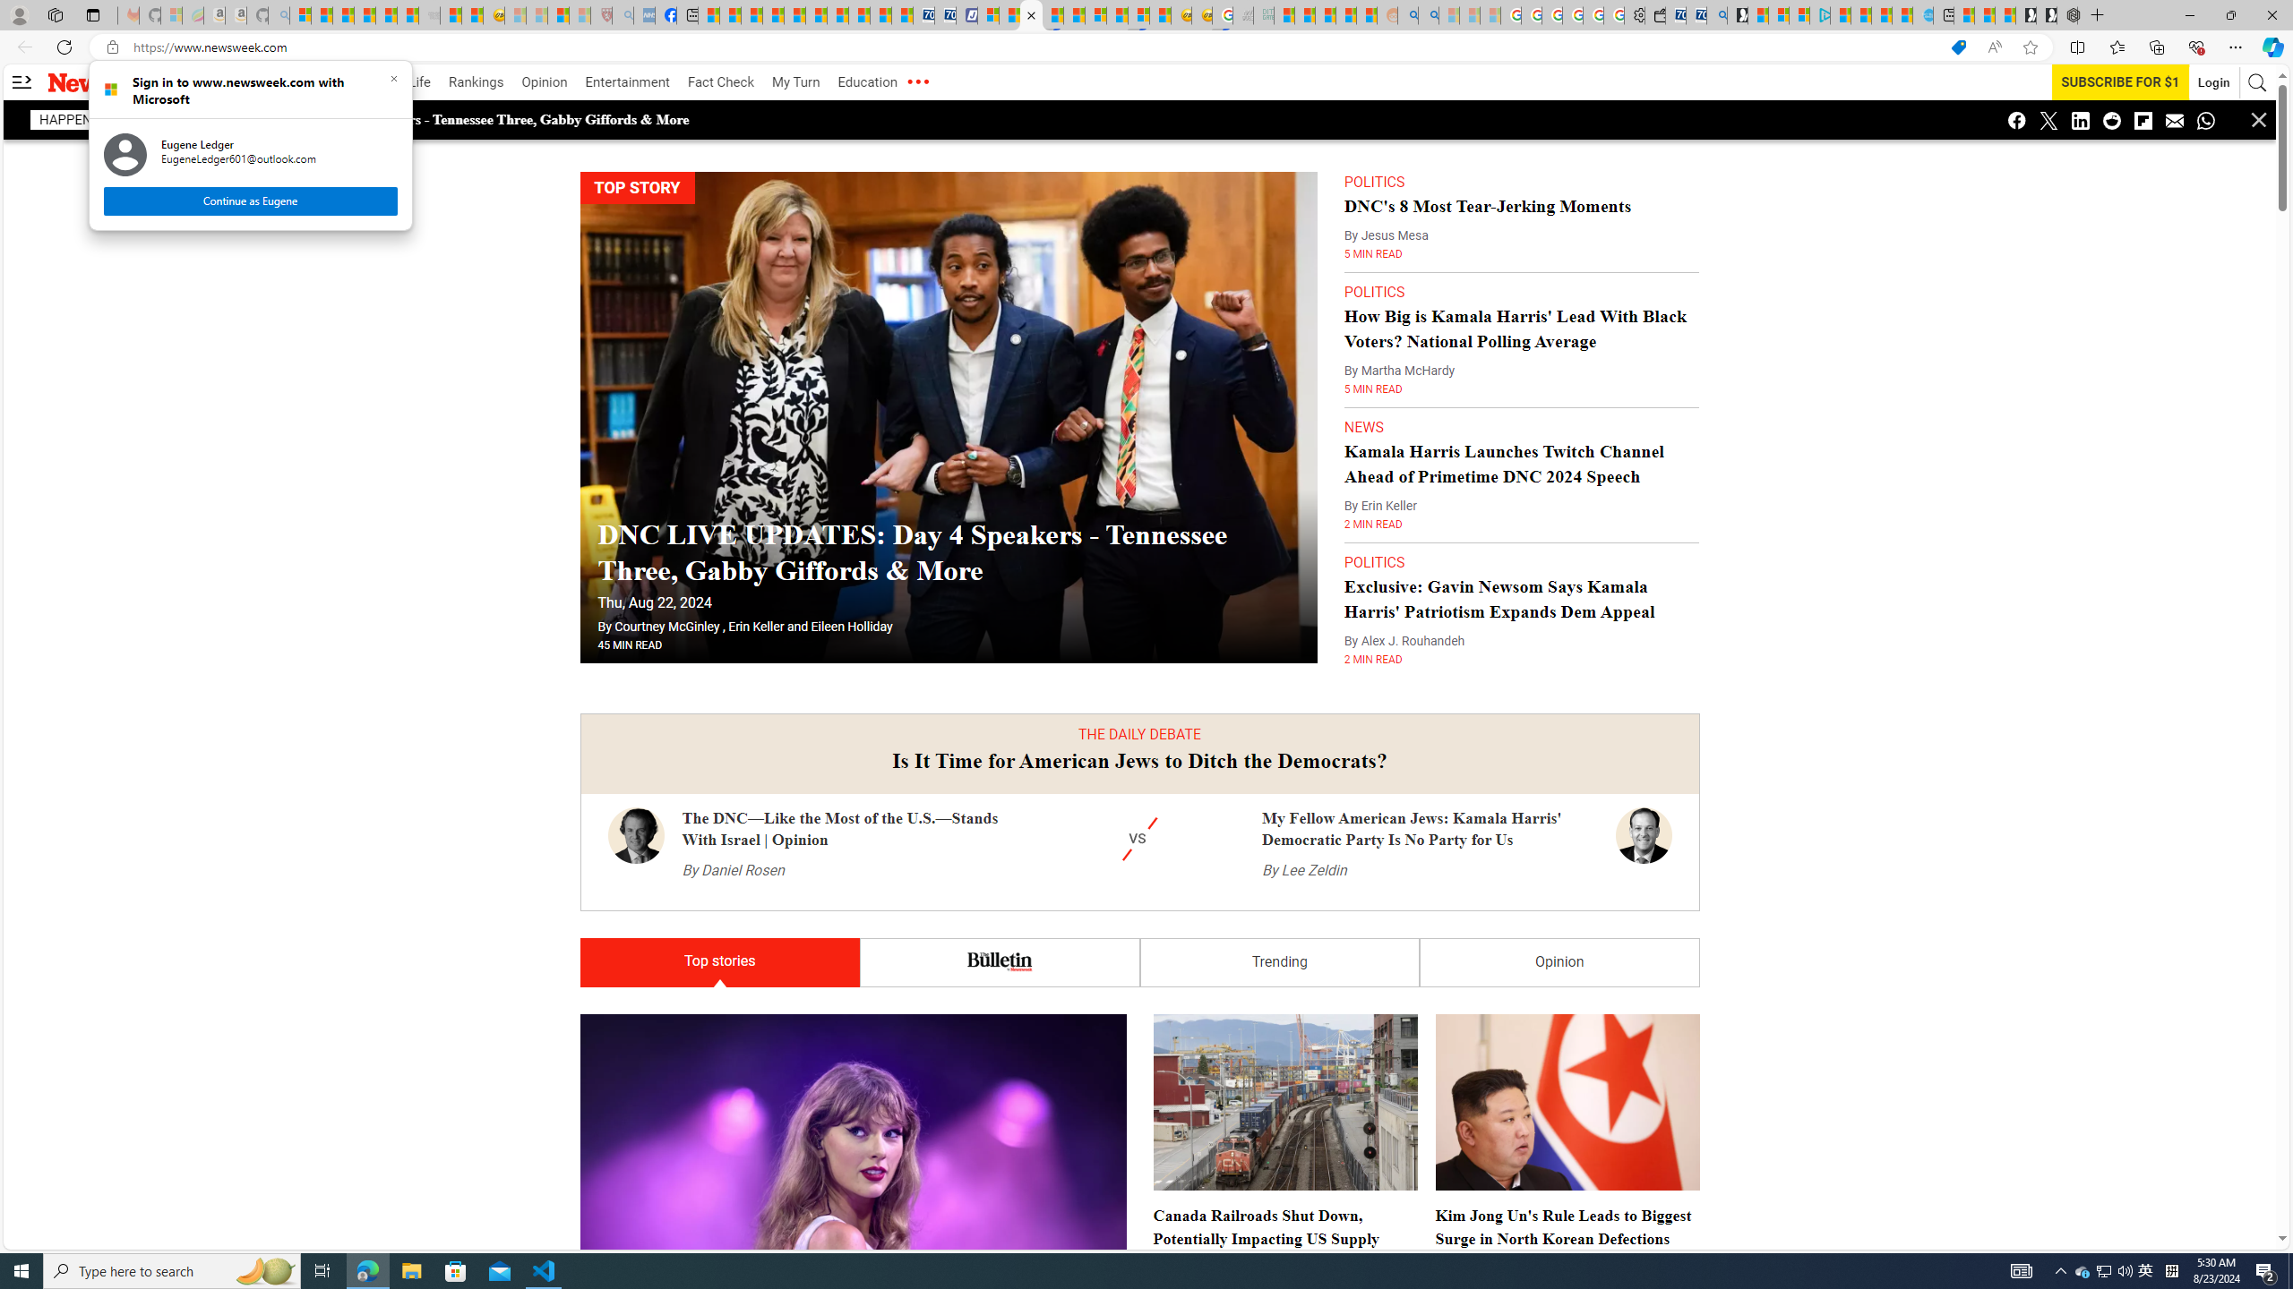 The width and height of the screenshot is (2293, 1289). I want to click on Eileen Holliday, so click(851, 627).